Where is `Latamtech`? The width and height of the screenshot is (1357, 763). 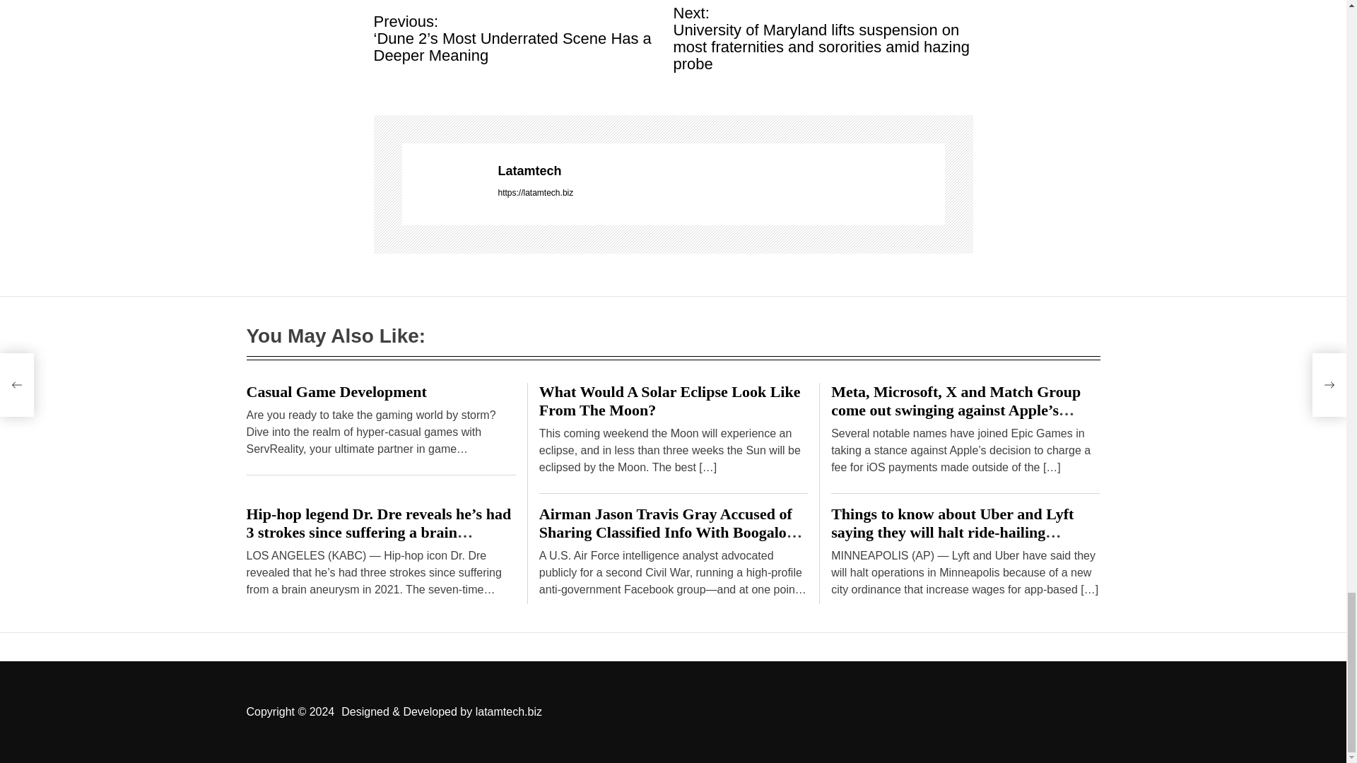 Latamtech is located at coordinates (721, 171).